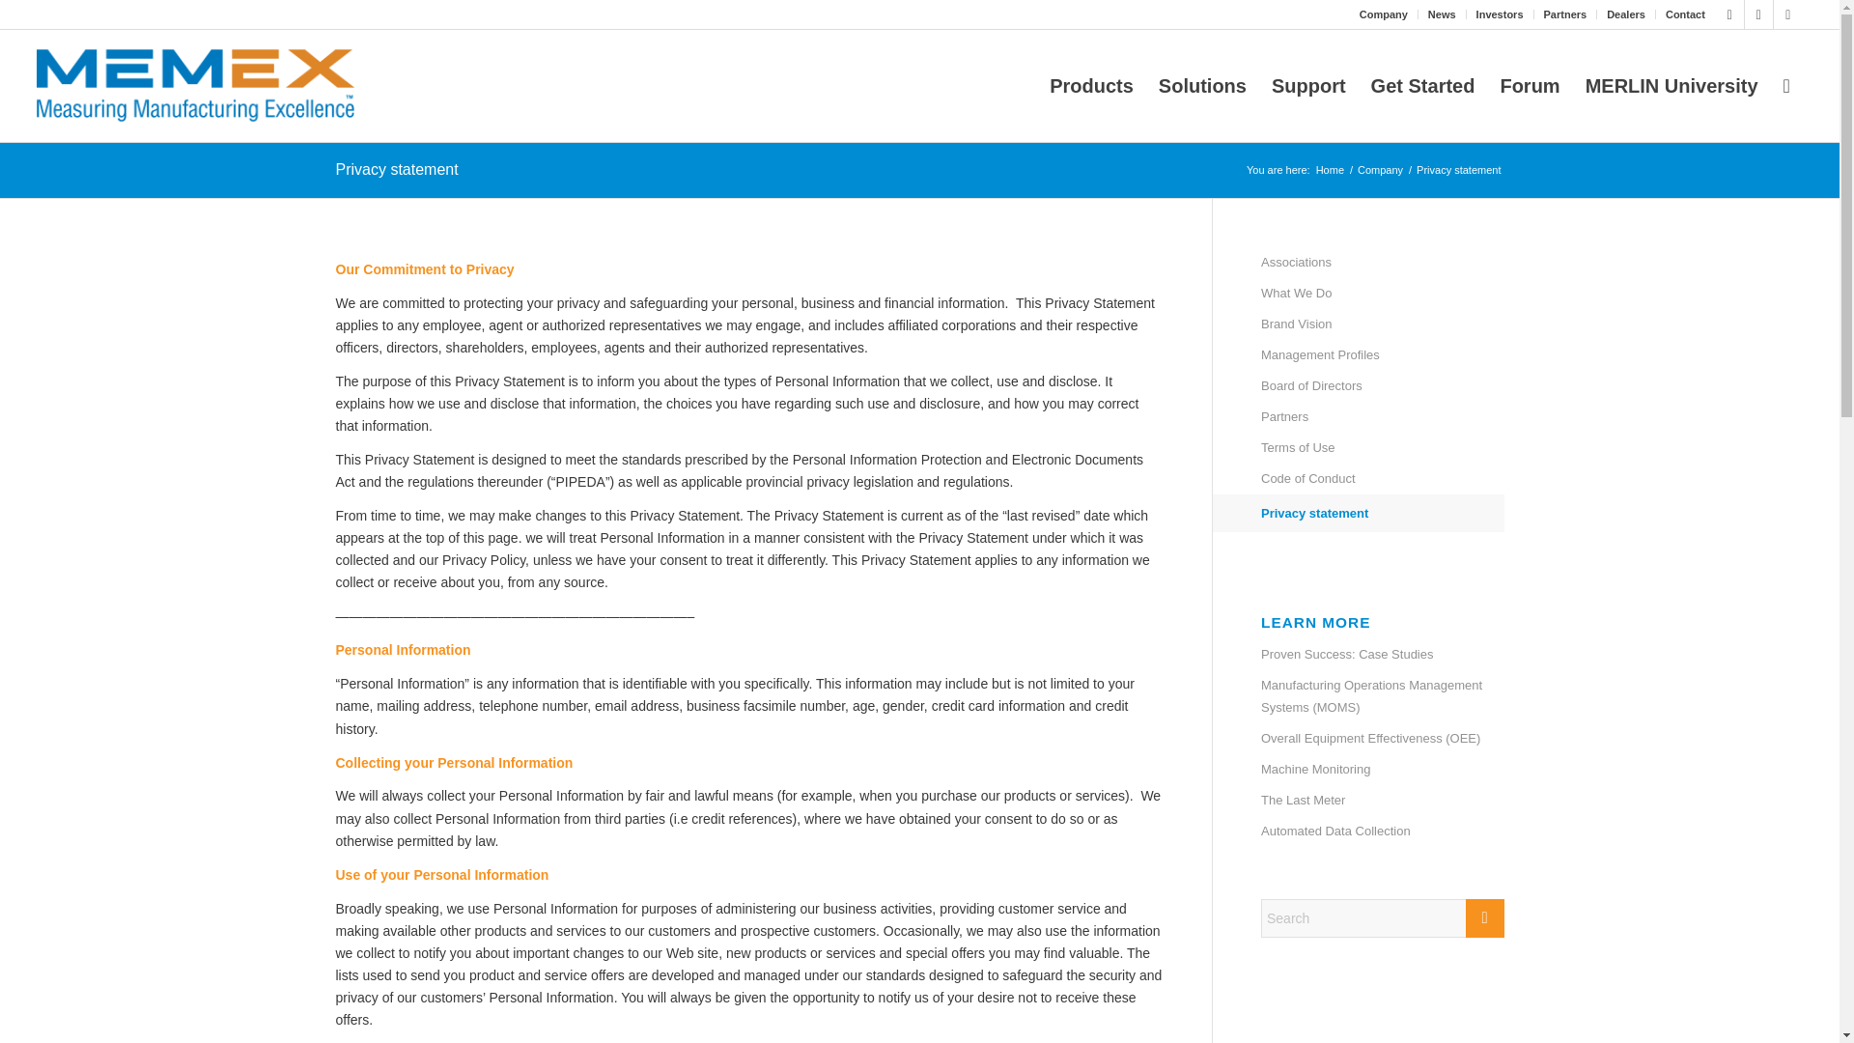  Describe the element at coordinates (1383, 14) in the screenshot. I see `Company` at that location.